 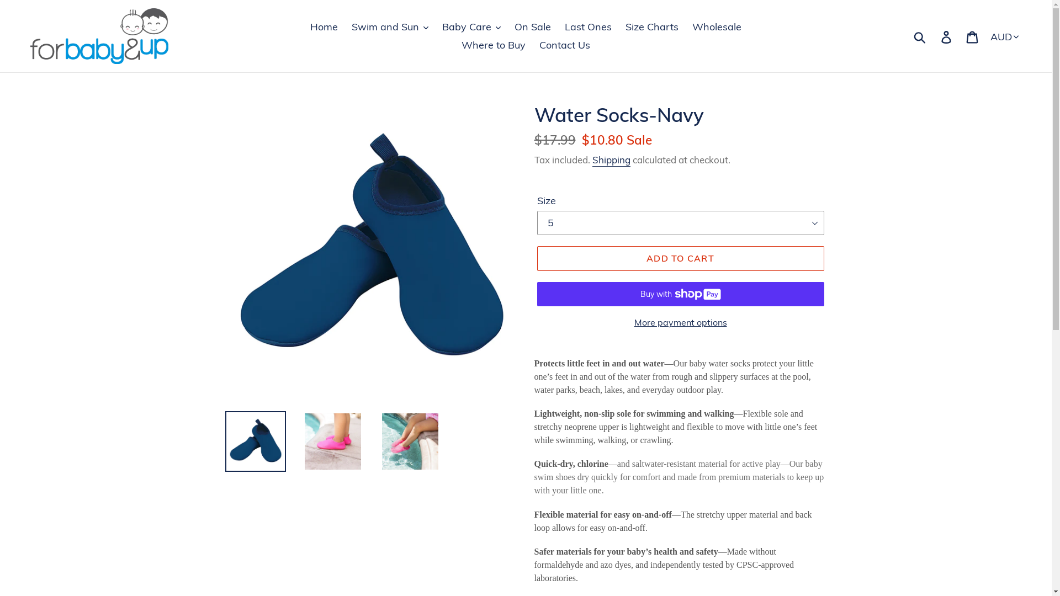 I want to click on Where to Buy, so click(x=494, y=45).